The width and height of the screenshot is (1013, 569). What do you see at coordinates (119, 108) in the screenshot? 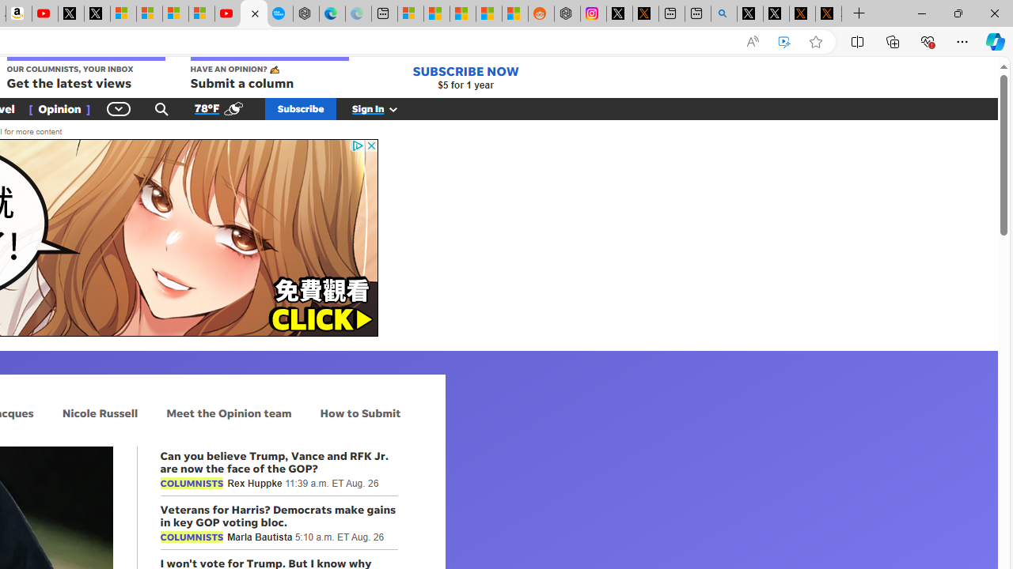
I see `Class: gnt_n_dd_bt_svg` at bounding box center [119, 108].